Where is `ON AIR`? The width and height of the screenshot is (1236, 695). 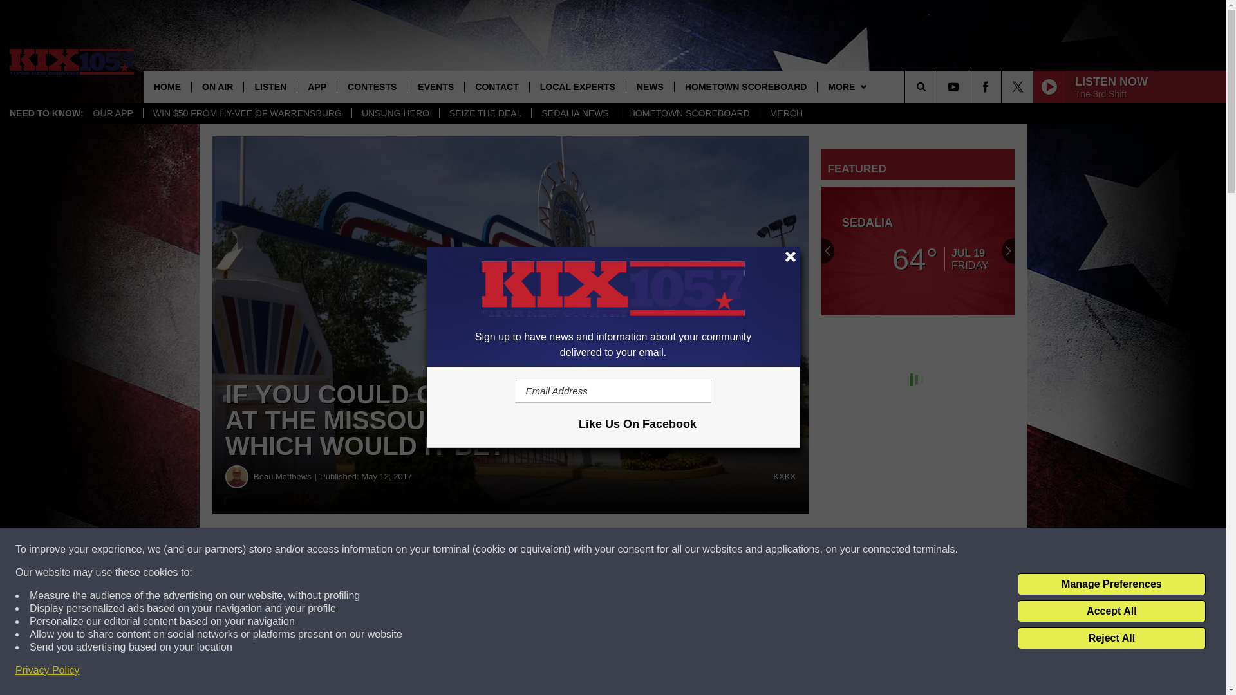
ON AIR is located at coordinates (218, 86).